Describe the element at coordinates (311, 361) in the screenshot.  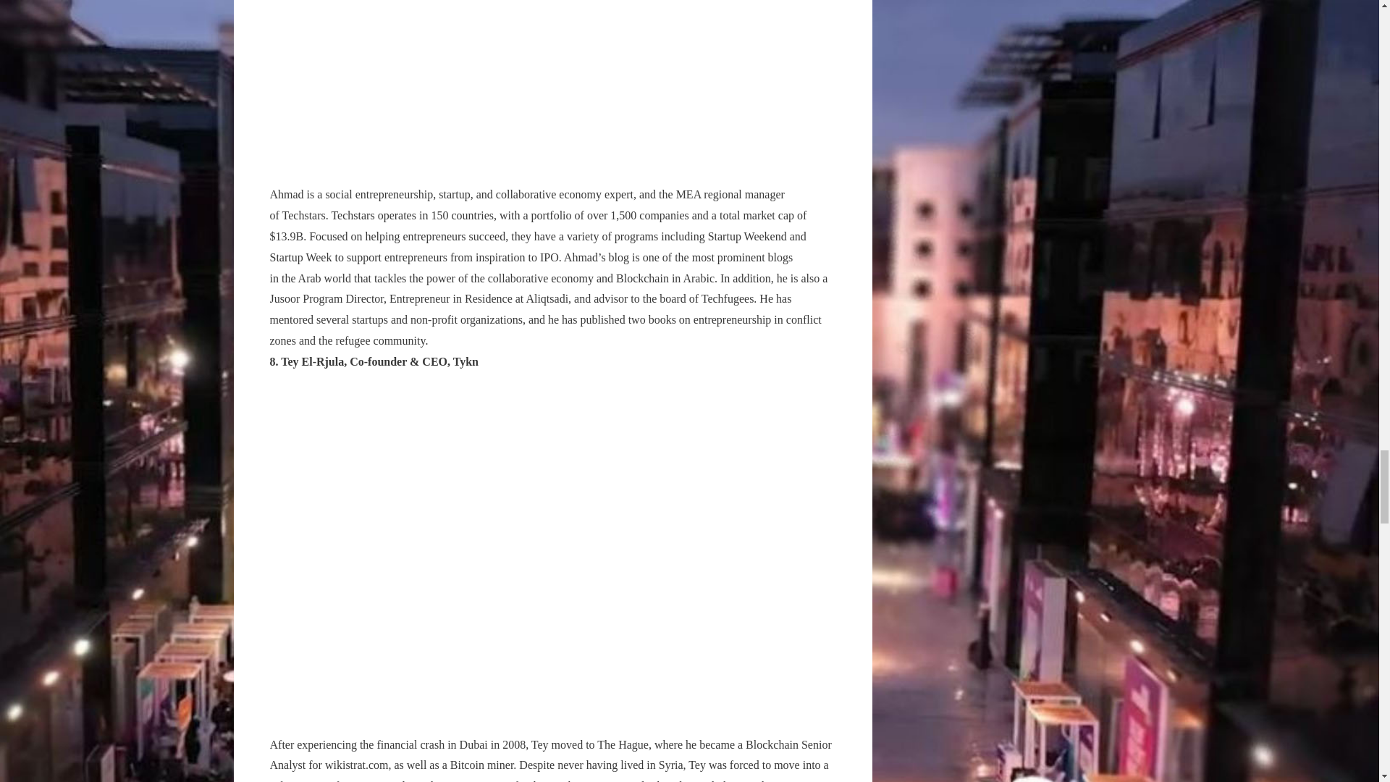
I see `Tey El-Rjula` at that location.